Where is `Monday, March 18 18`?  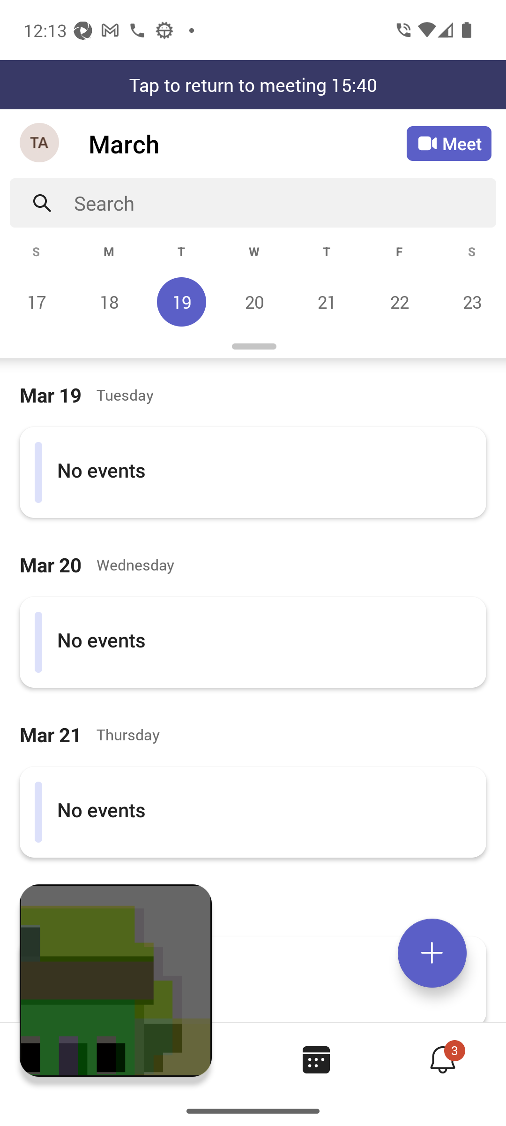 Monday, March 18 18 is located at coordinates (109, 302).